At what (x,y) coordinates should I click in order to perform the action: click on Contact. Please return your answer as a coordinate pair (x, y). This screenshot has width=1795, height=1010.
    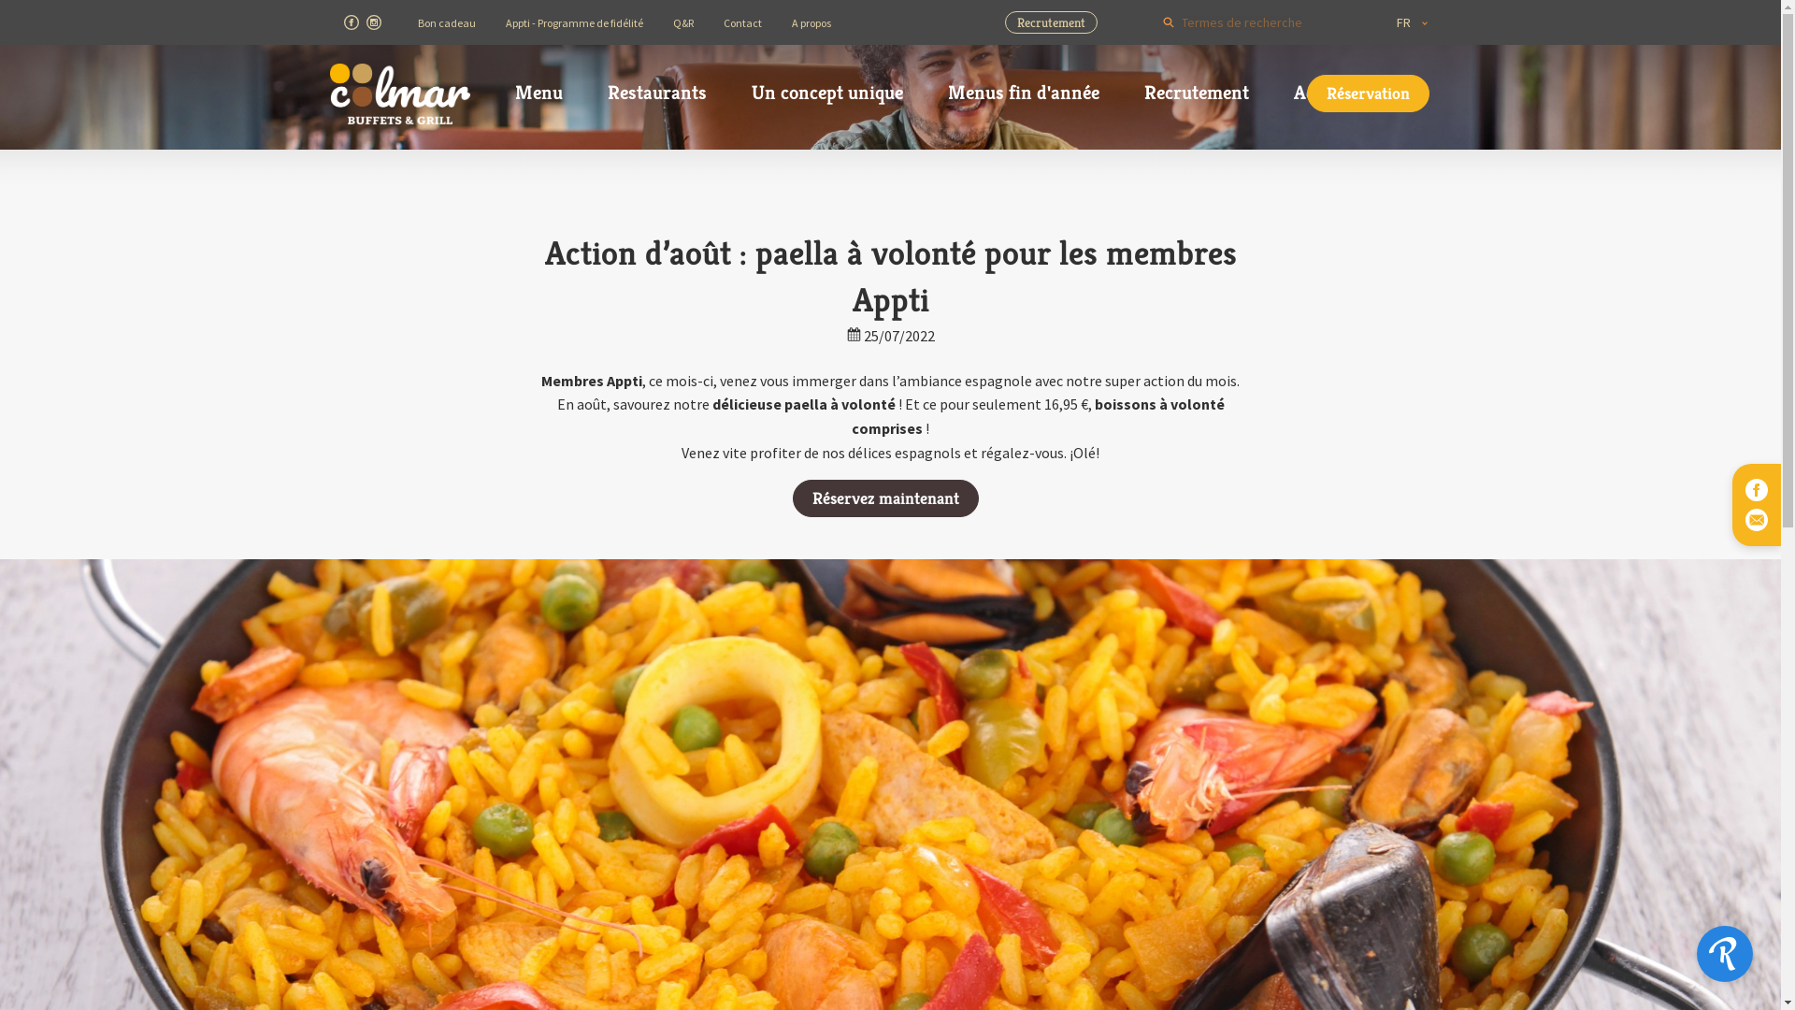
    Looking at the image, I should click on (1757, 520).